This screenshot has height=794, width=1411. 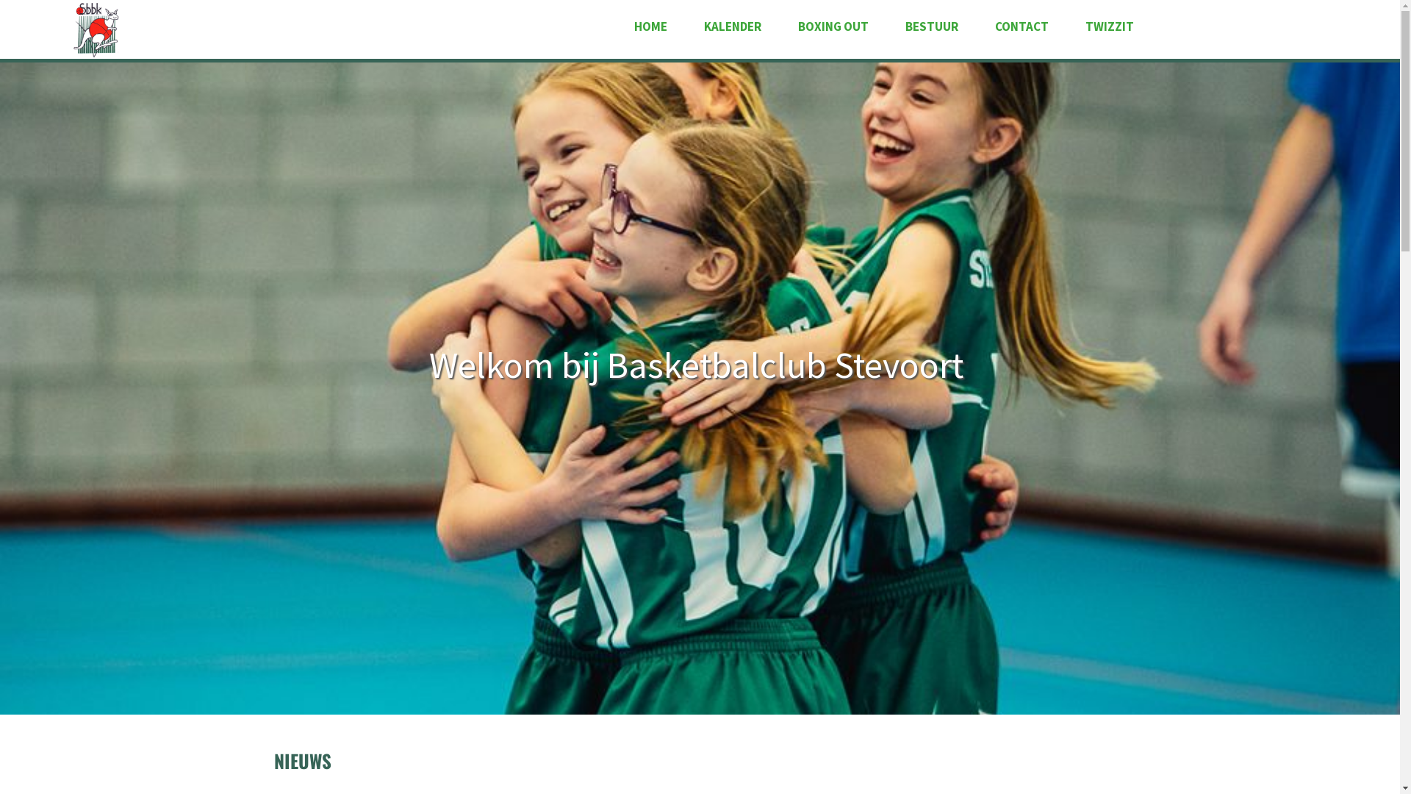 What do you see at coordinates (1022, 26) in the screenshot?
I see `CONTACT` at bounding box center [1022, 26].